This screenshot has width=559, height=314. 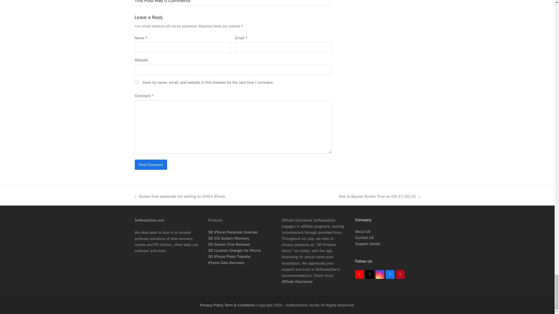 What do you see at coordinates (149, 220) in the screenshot?
I see `SoftwareDive Homepage` at bounding box center [149, 220].